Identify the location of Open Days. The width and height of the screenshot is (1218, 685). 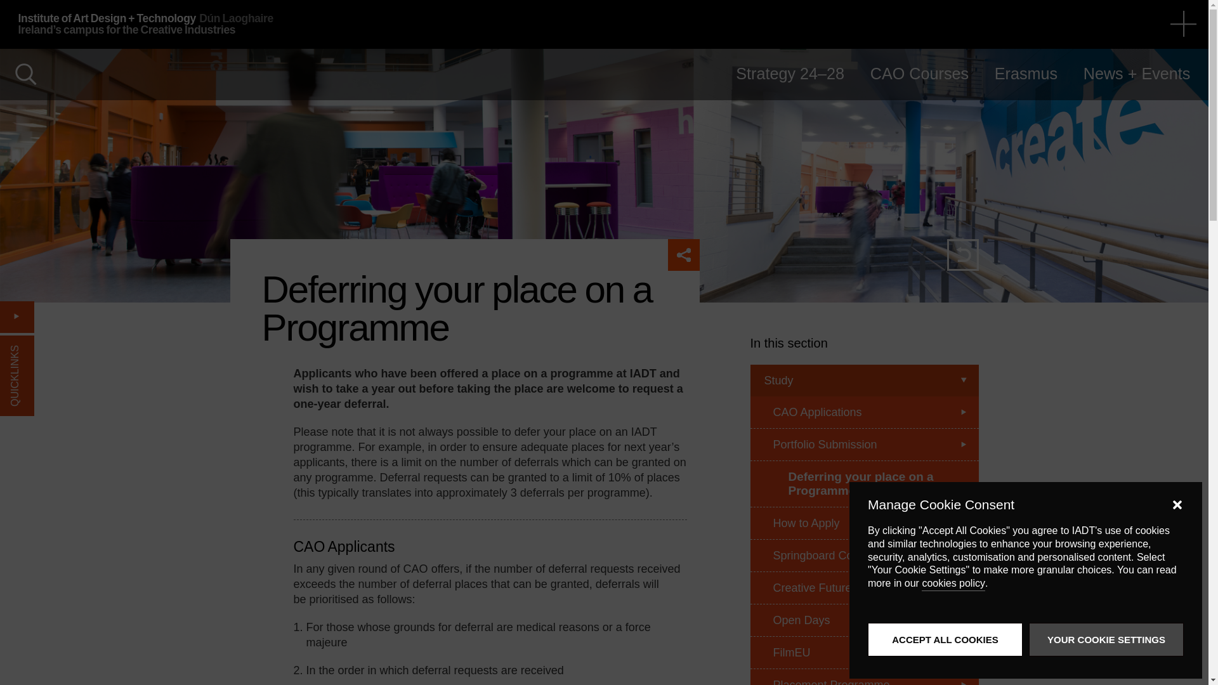
(864, 620).